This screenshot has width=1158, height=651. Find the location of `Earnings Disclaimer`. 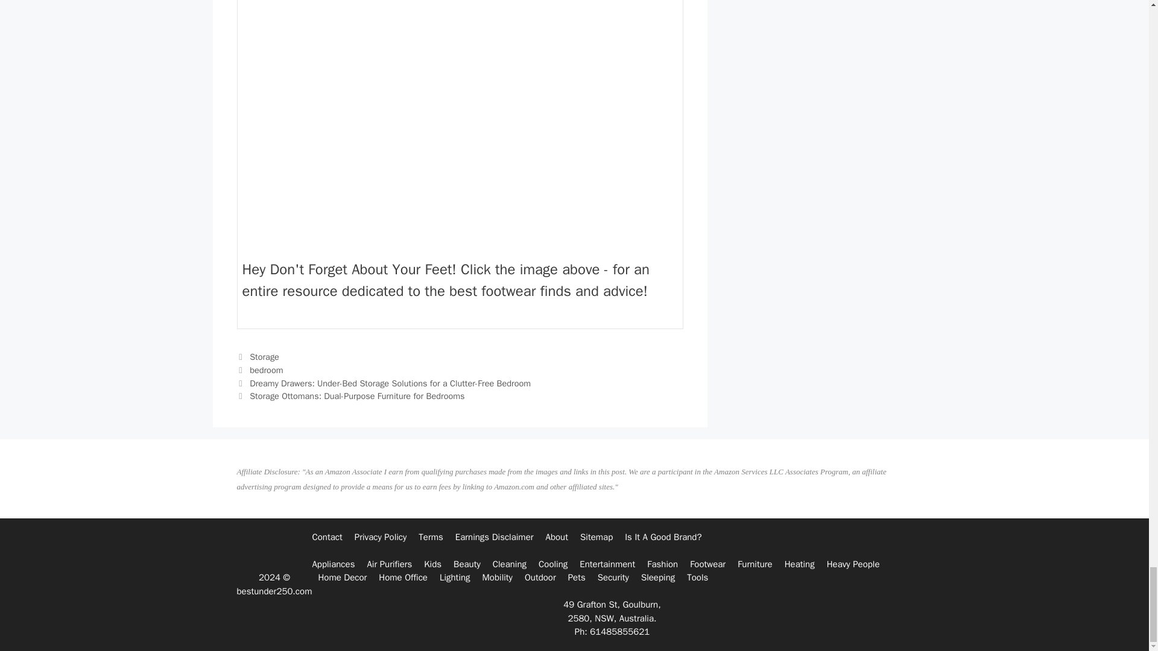

Earnings Disclaimer is located at coordinates (495, 536).